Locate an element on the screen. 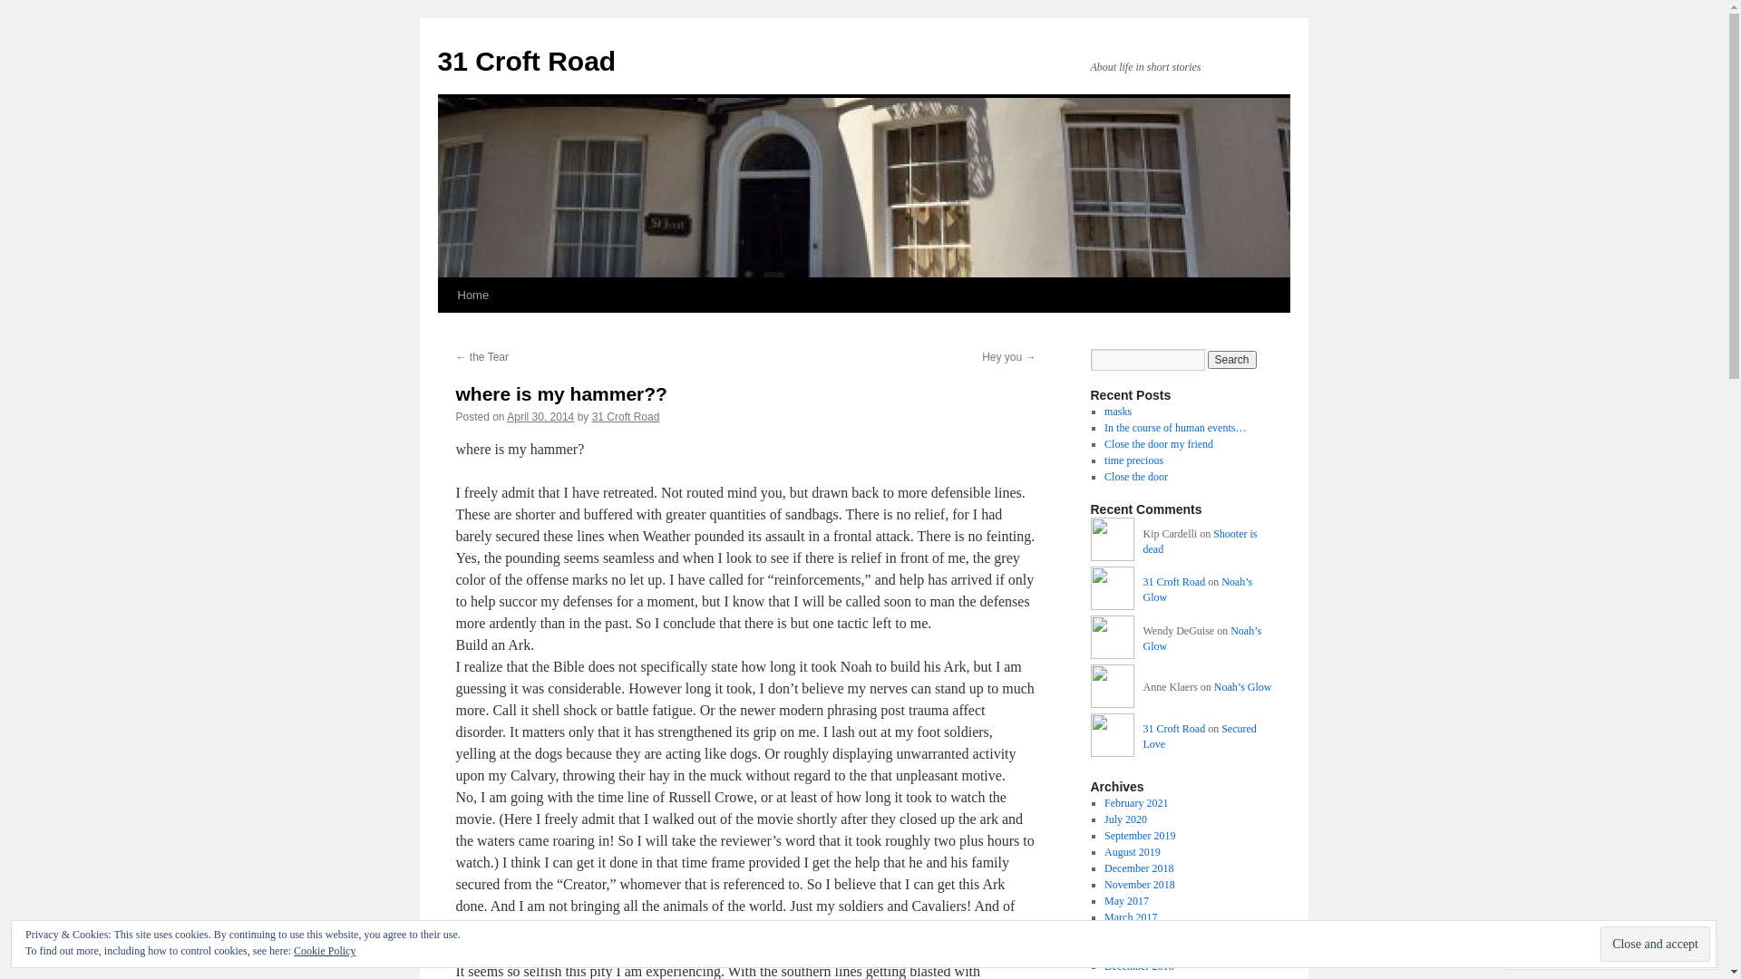 This screenshot has width=1741, height=979. time precious is located at coordinates (1133, 460).